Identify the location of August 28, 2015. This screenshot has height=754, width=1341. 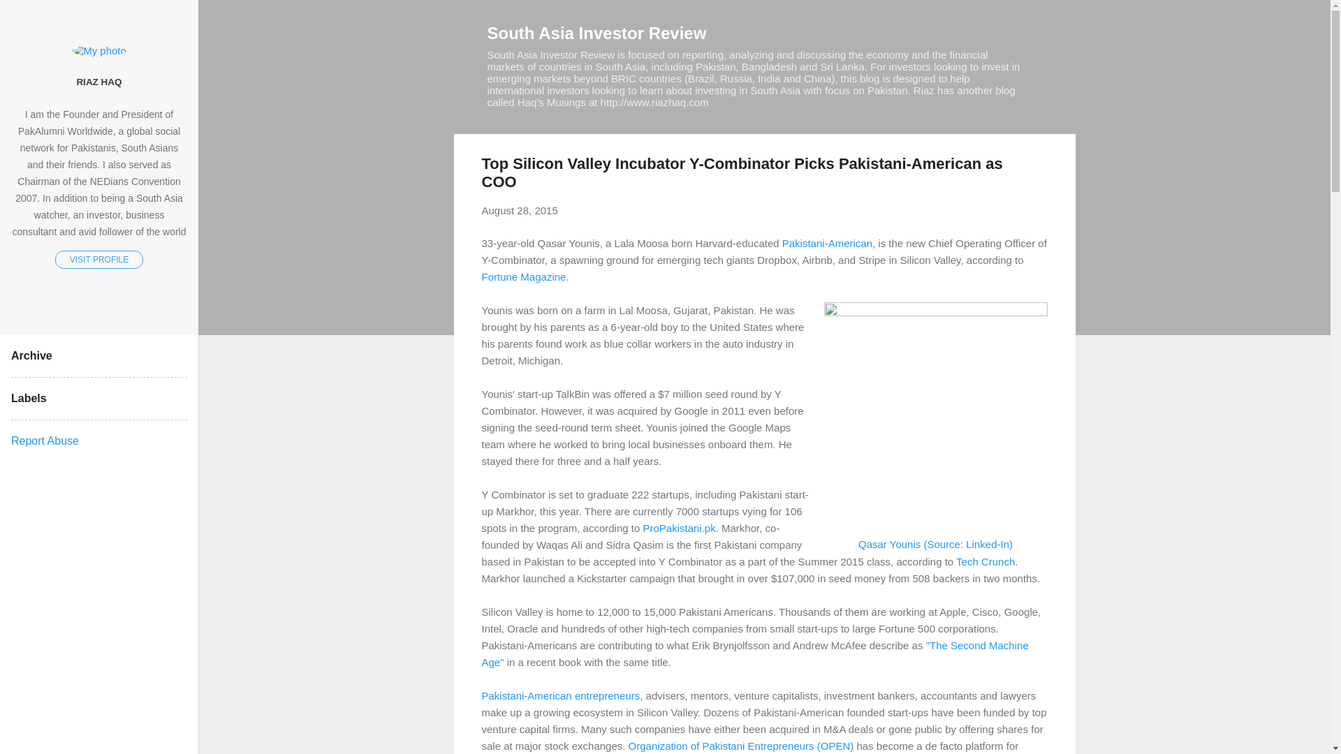
(520, 209).